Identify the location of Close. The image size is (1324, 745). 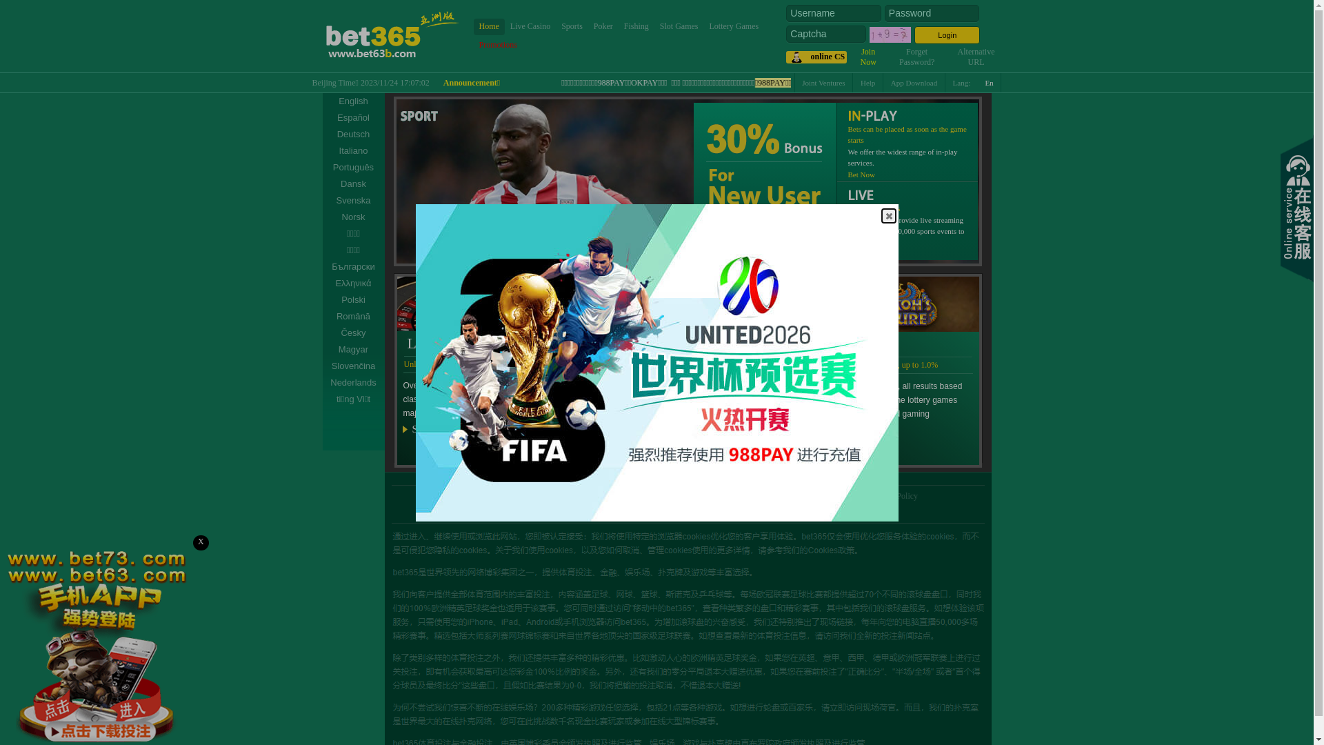
(889, 216).